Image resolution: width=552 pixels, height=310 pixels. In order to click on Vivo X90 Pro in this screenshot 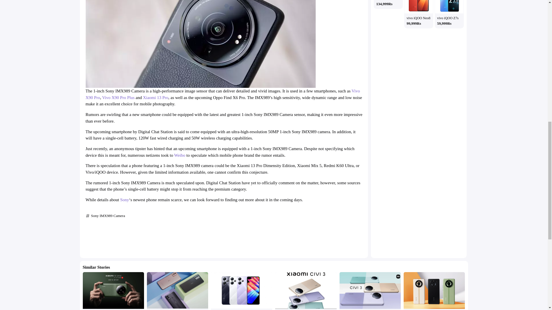, I will do `click(223, 94)`.